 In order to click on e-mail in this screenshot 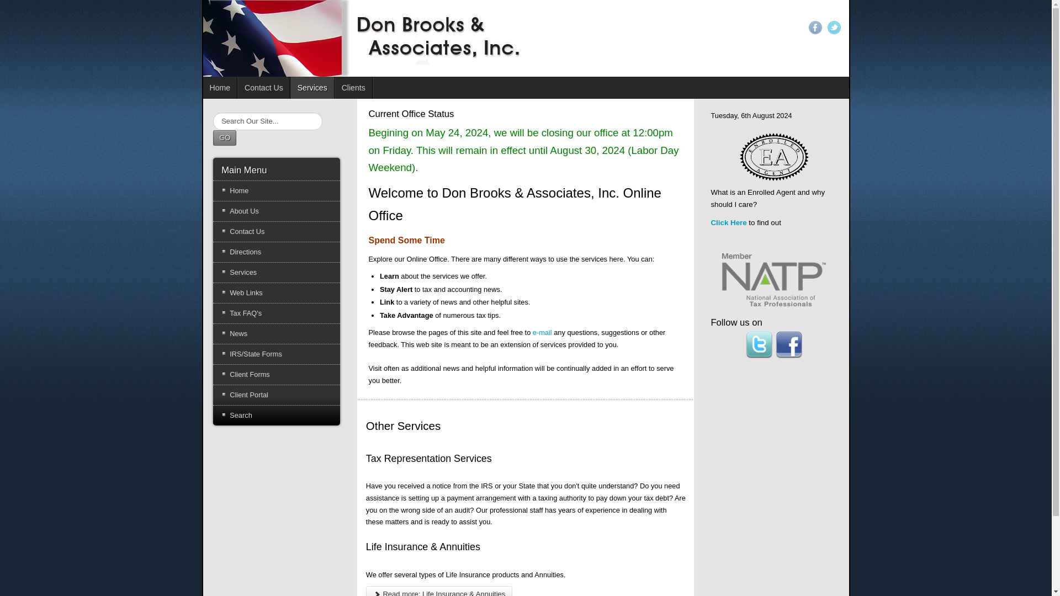, I will do `click(542, 332)`.